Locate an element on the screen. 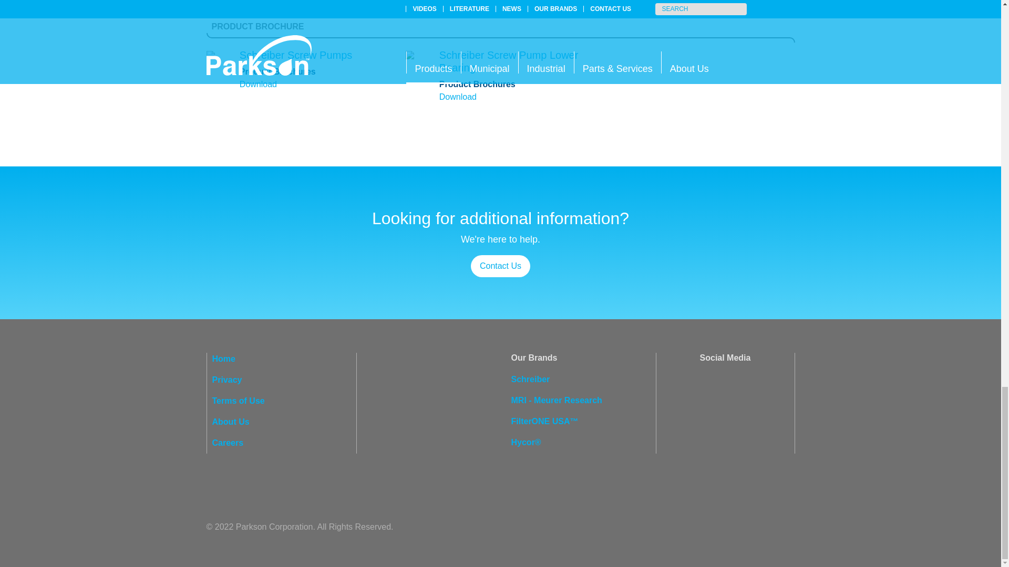 The width and height of the screenshot is (1009, 567). Download Schreiber Screw Pumps is located at coordinates (258, 84).